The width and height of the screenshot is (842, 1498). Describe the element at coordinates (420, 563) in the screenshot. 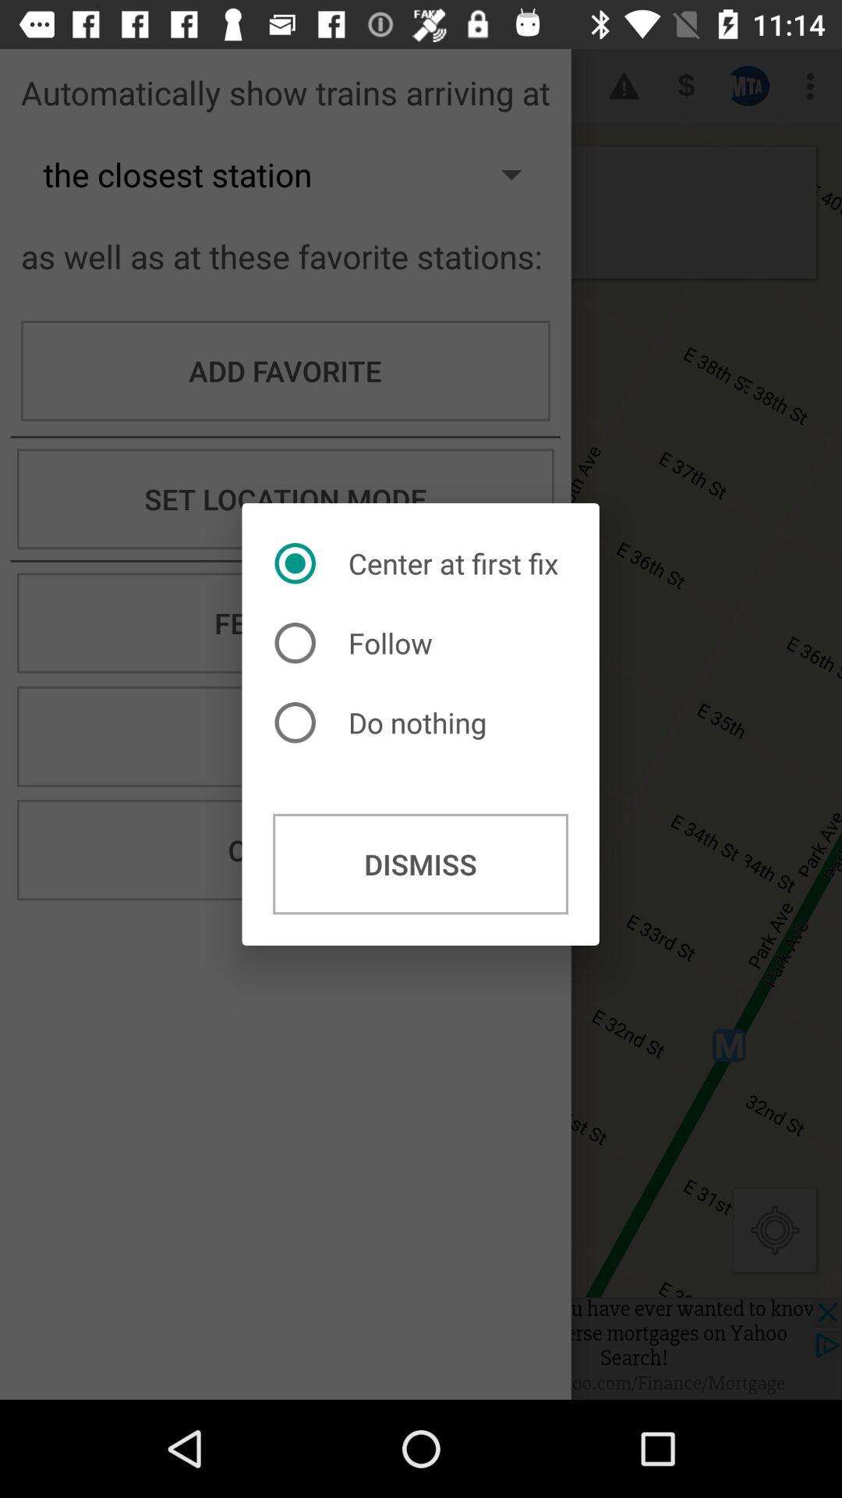

I see `tap the radio button above follow icon` at that location.